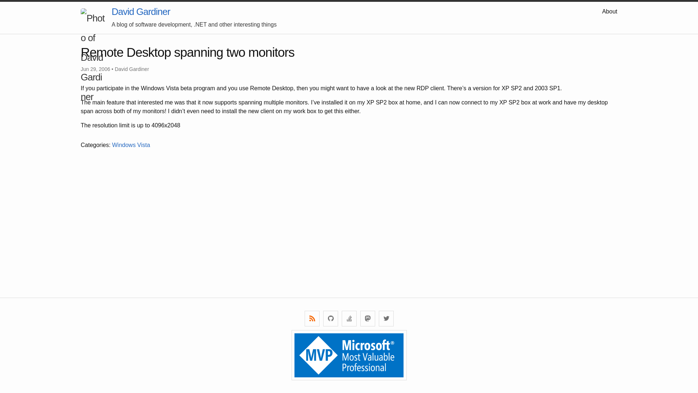 The height and width of the screenshot is (393, 698). What do you see at coordinates (312, 319) in the screenshot?
I see `RSS Feed` at bounding box center [312, 319].